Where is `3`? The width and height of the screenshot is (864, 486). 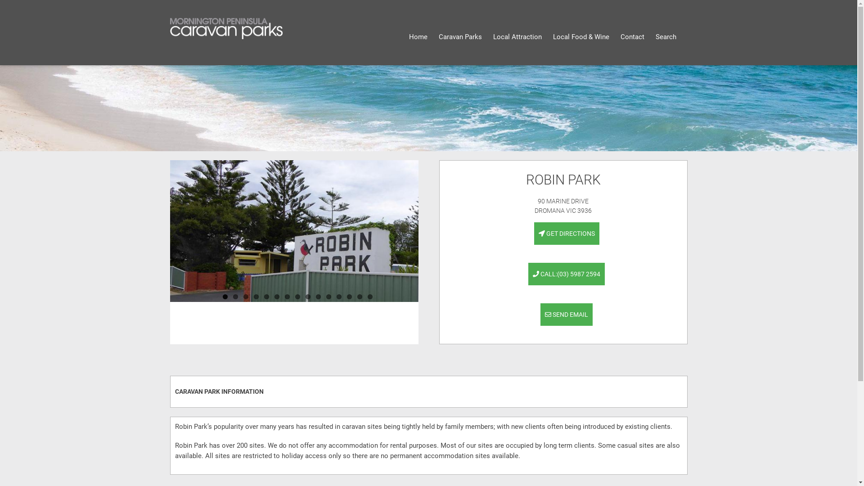 3 is located at coordinates (246, 297).